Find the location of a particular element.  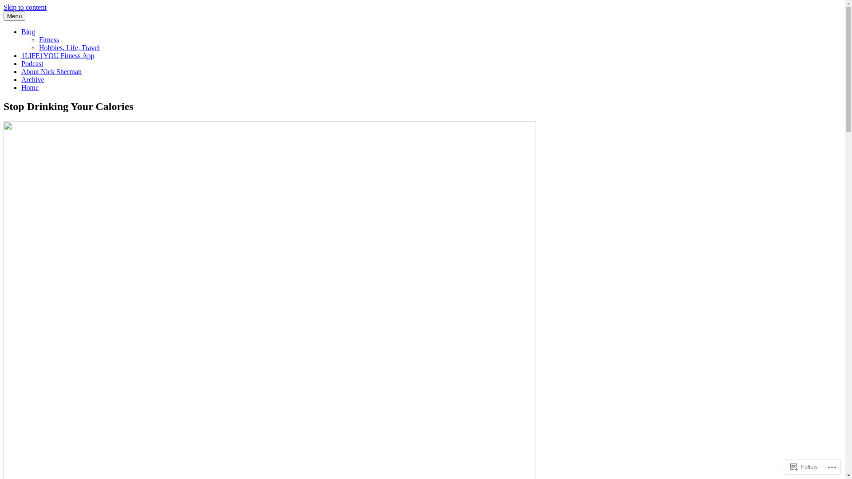

Podcast is located at coordinates (32, 64).